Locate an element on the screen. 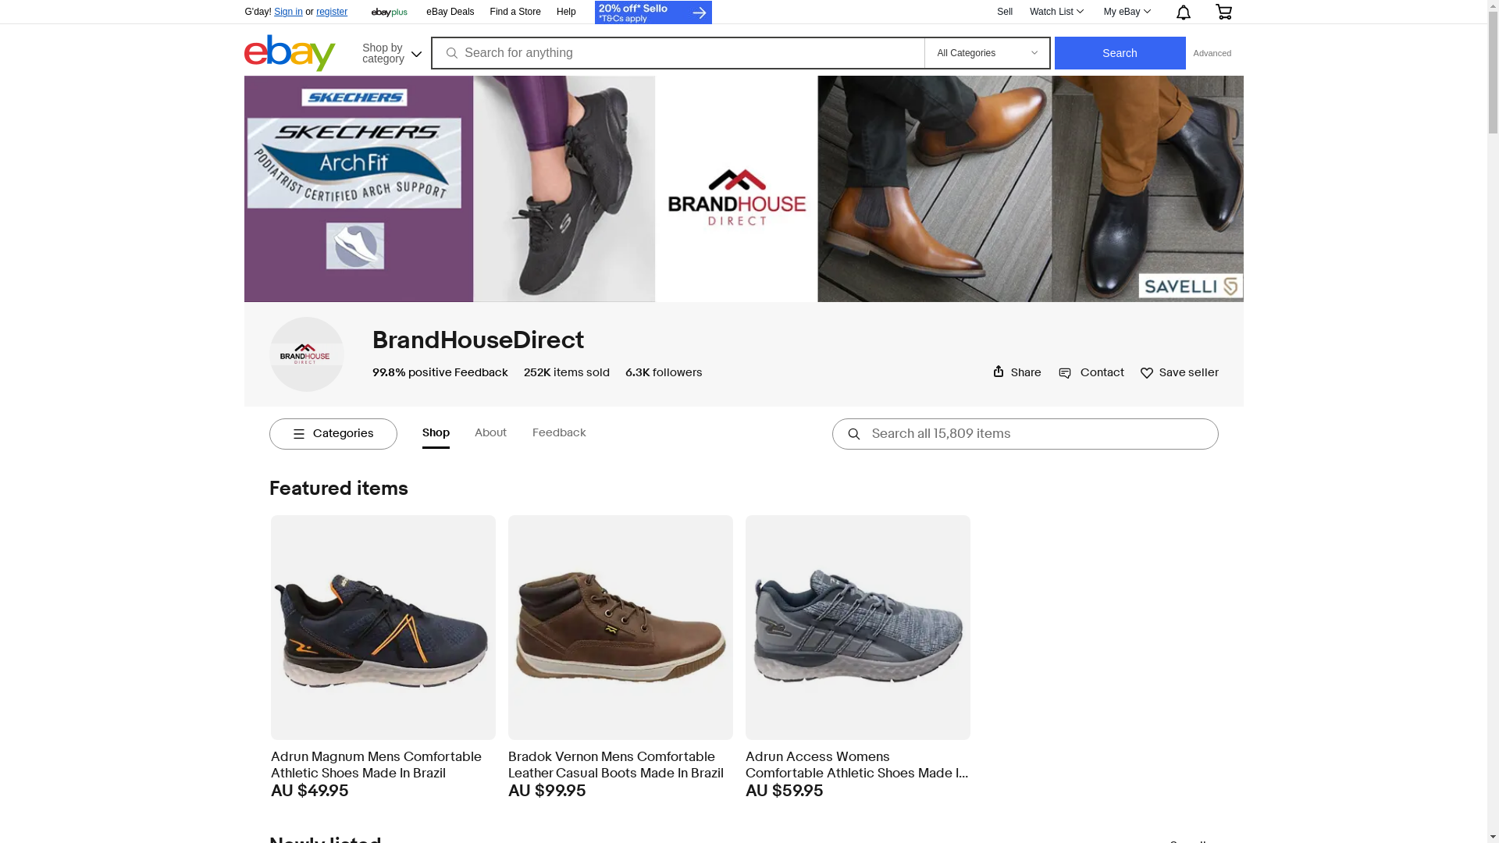 The height and width of the screenshot is (843, 1499). 99.8% positive Feedback is located at coordinates (440, 373).